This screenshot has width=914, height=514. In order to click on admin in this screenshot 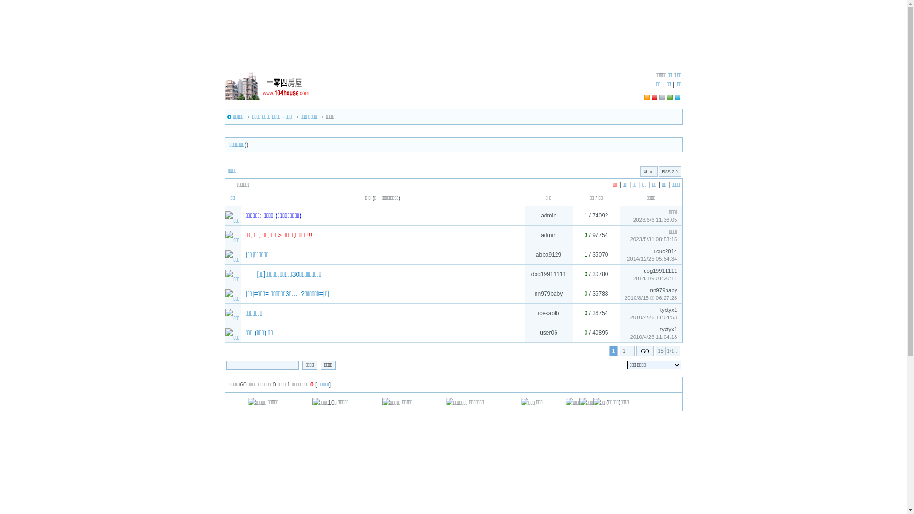, I will do `click(548, 235)`.